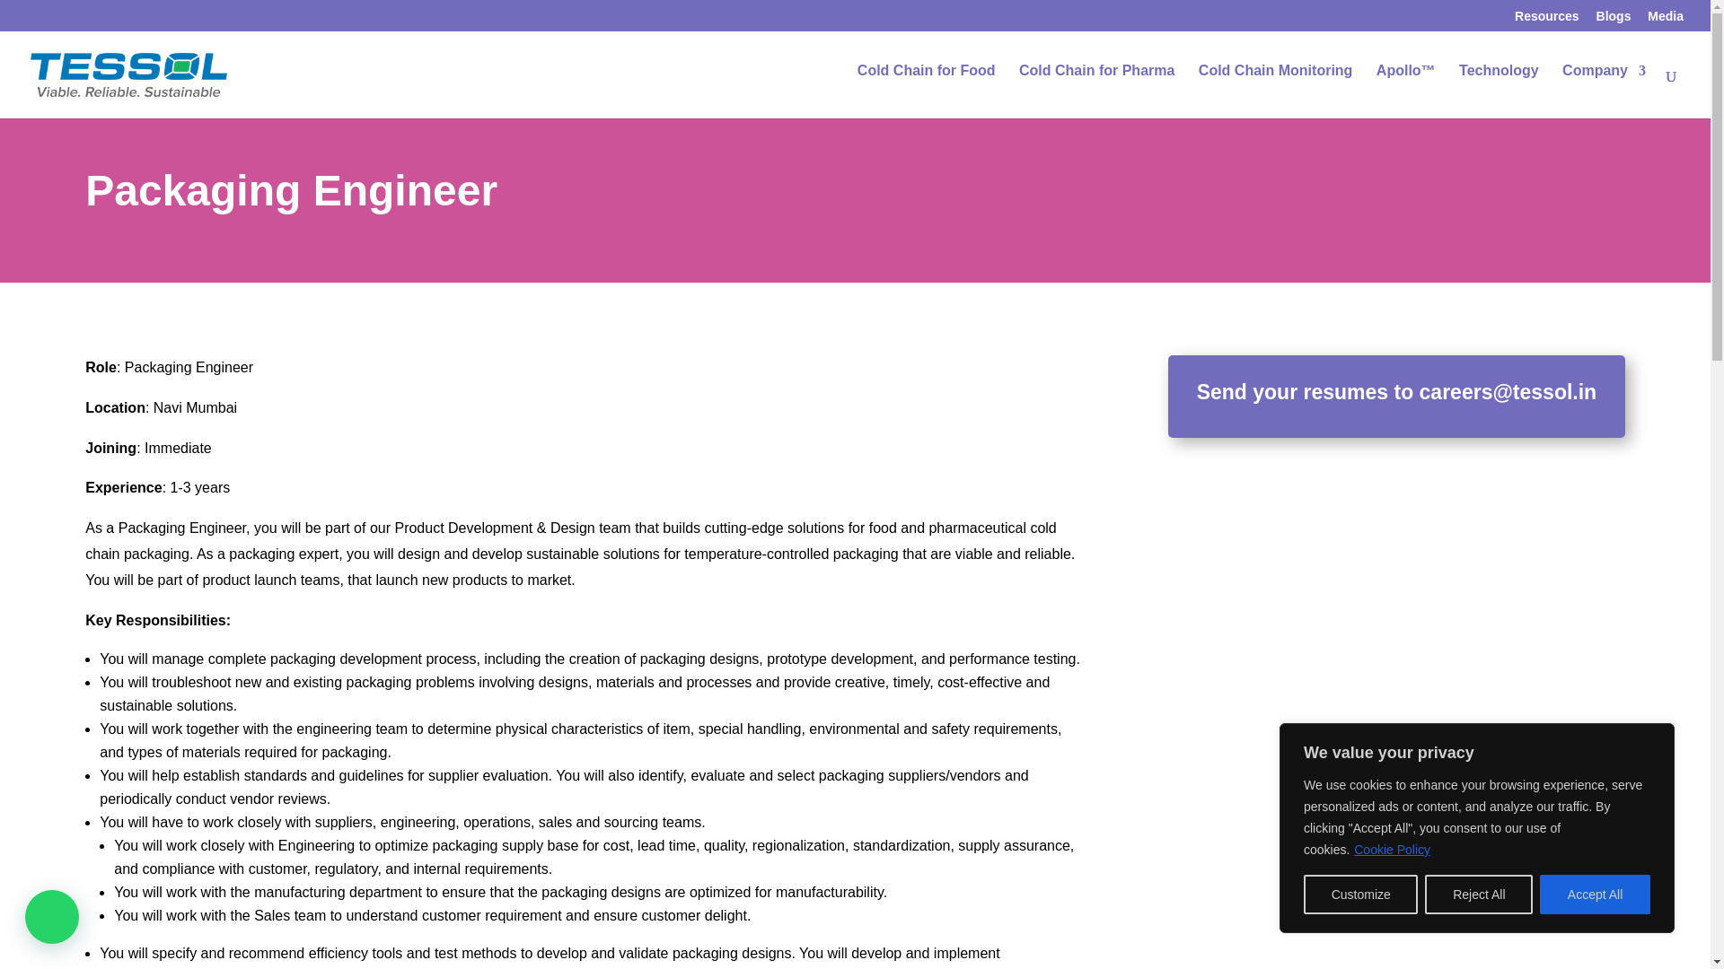  What do you see at coordinates (1478, 895) in the screenshot?
I see `Reject All` at bounding box center [1478, 895].